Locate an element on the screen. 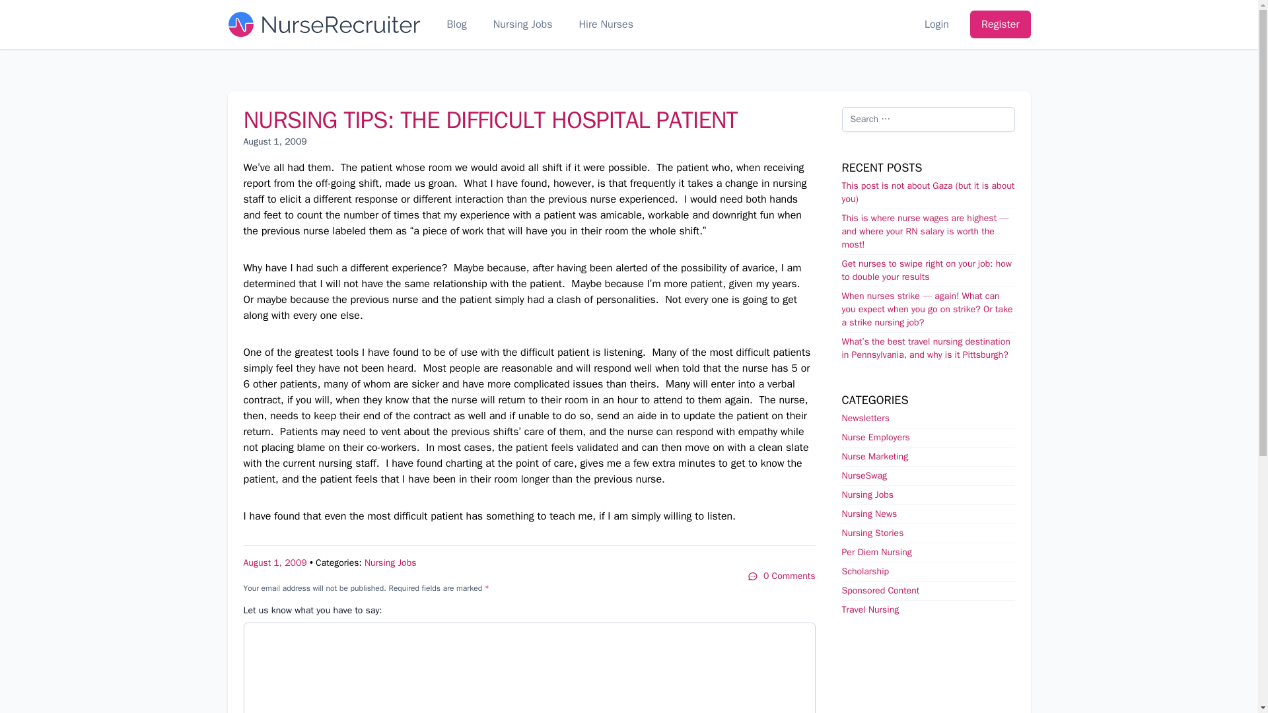 This screenshot has width=1268, height=713. Login is located at coordinates (936, 24).